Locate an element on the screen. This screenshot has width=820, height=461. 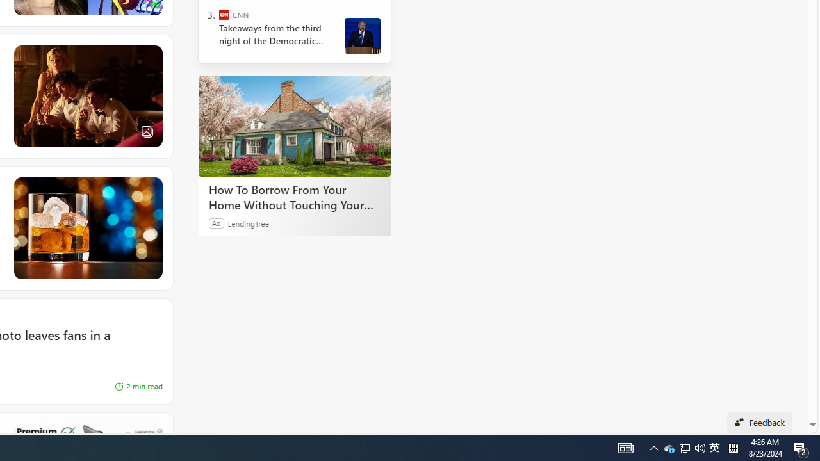
glass of whiskey is located at coordinates (87, 229).